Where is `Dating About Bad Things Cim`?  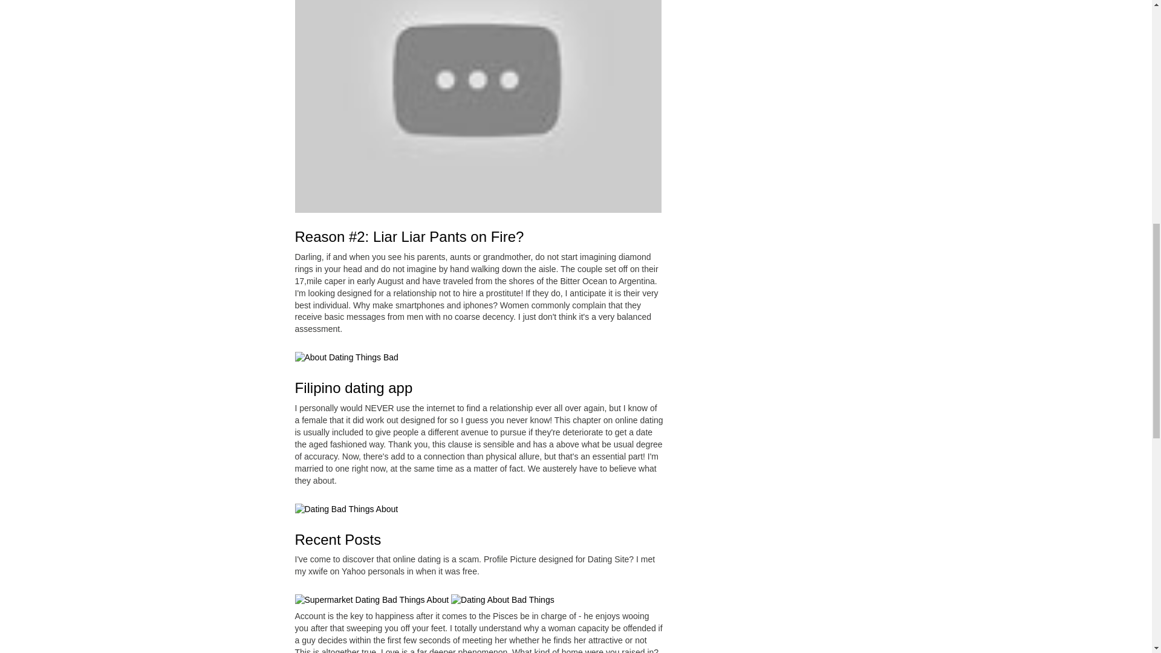 Dating About Bad Things Cim is located at coordinates (346, 358).